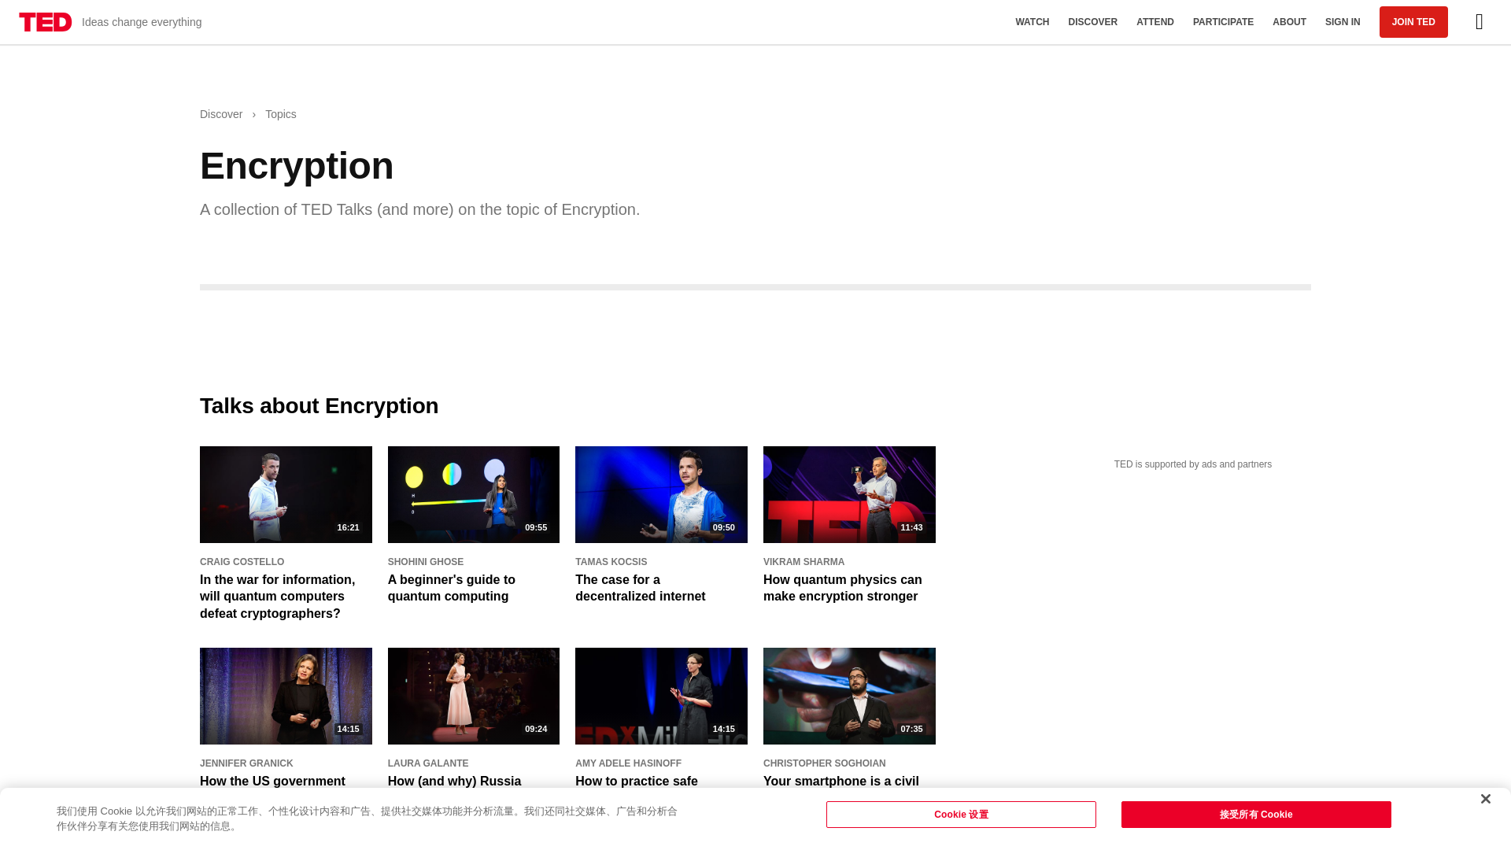  What do you see at coordinates (1223, 22) in the screenshot?
I see `PARTICIPATE` at bounding box center [1223, 22].